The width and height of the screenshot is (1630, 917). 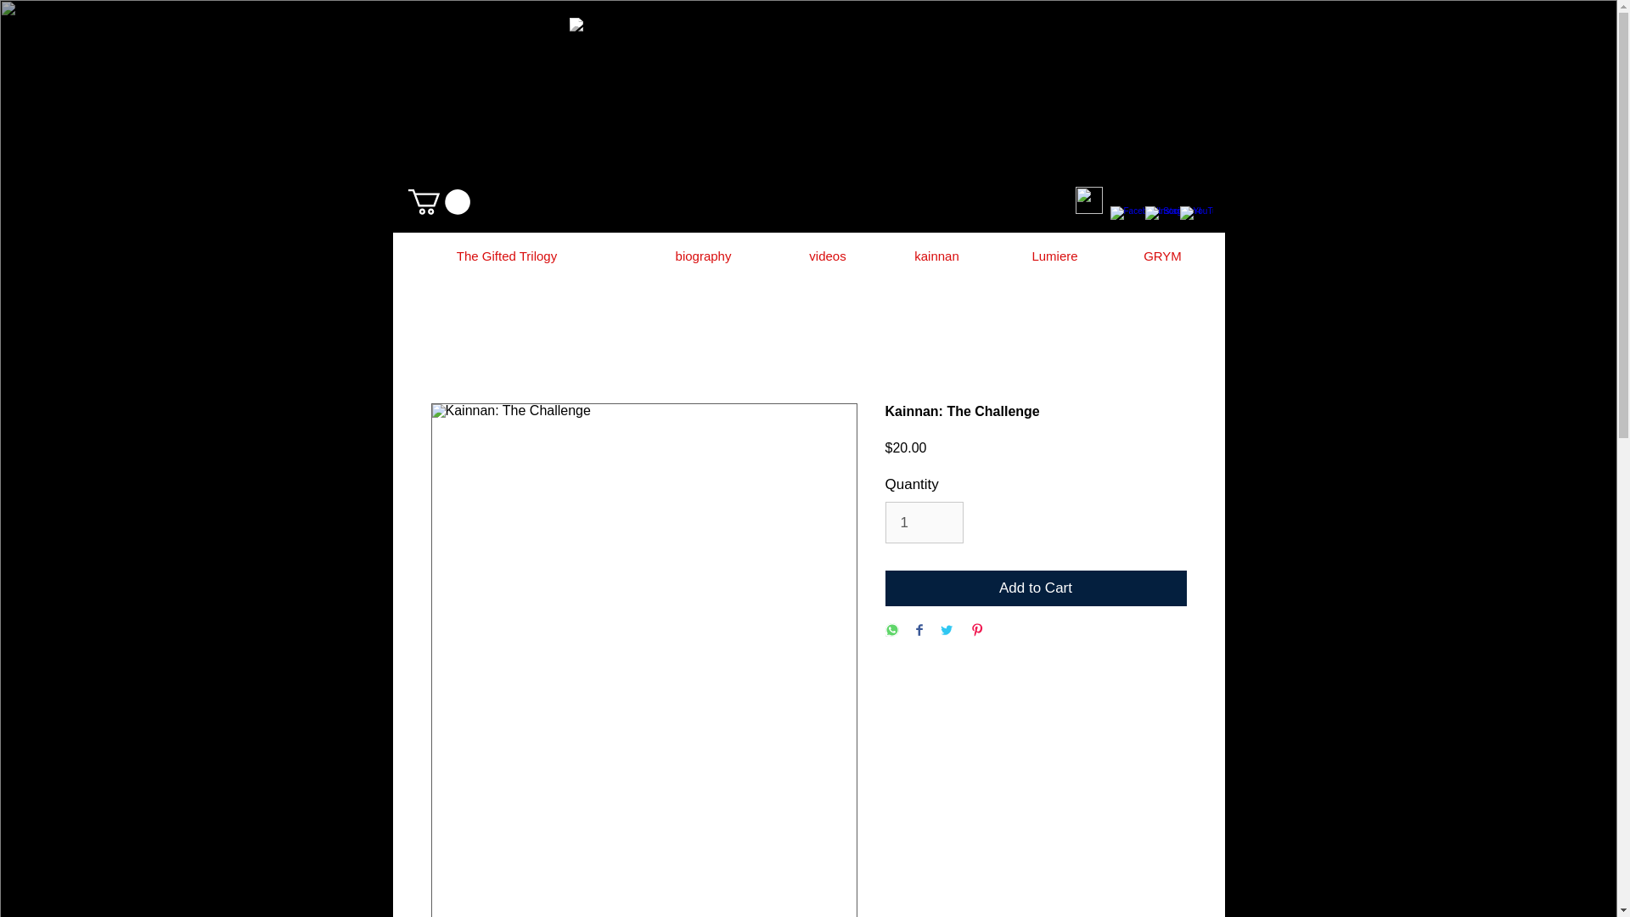 What do you see at coordinates (1054, 256) in the screenshot?
I see `Lumiere` at bounding box center [1054, 256].